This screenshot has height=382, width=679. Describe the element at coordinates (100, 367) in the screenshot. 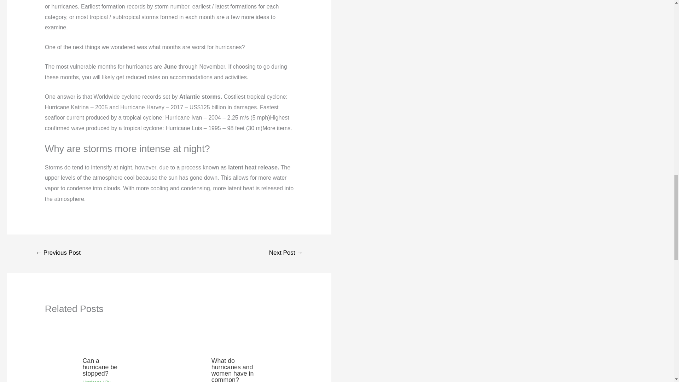

I see `Can a hurricane be stopped?` at that location.